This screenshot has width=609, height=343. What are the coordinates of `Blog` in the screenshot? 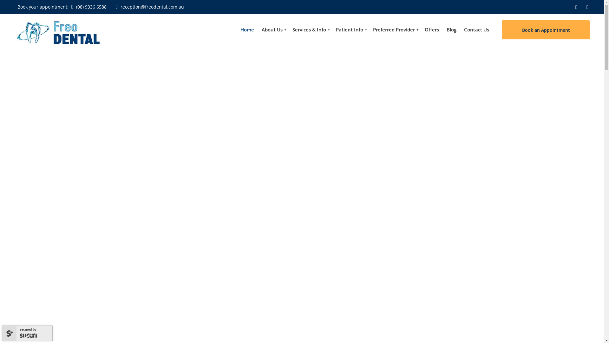 It's located at (452, 30).